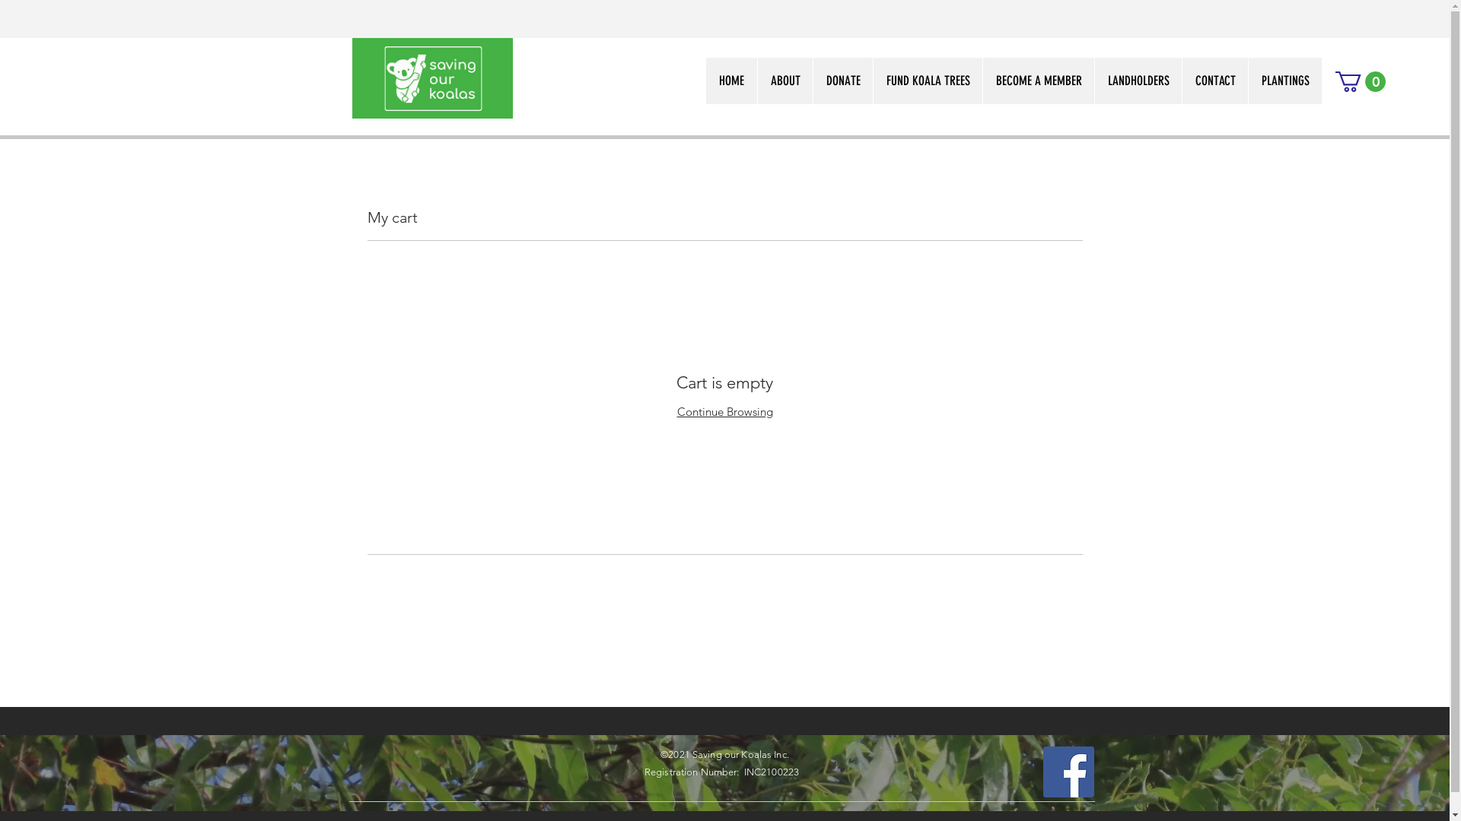 The image size is (1461, 821). What do you see at coordinates (725, 412) in the screenshot?
I see `Continue Browsing` at bounding box center [725, 412].